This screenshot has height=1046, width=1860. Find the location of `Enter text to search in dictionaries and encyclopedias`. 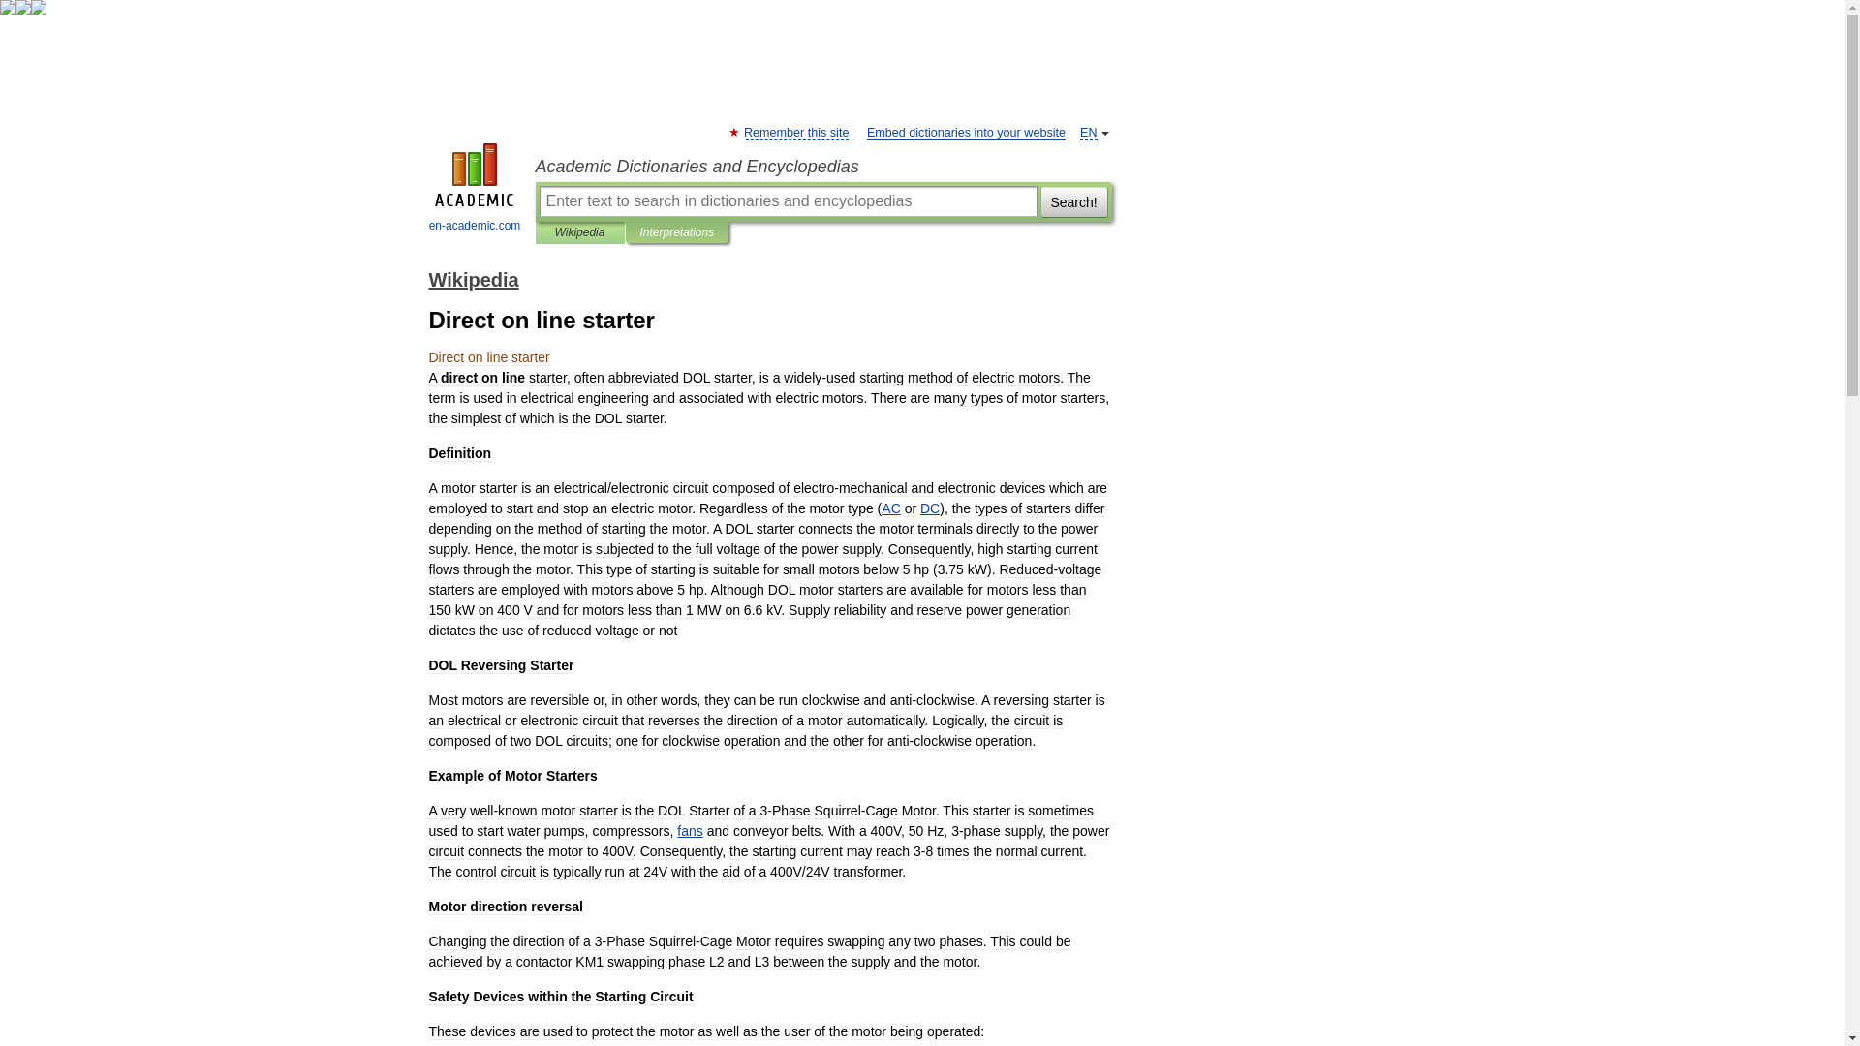

Enter text to search in dictionaries and encyclopedias is located at coordinates (787, 201).